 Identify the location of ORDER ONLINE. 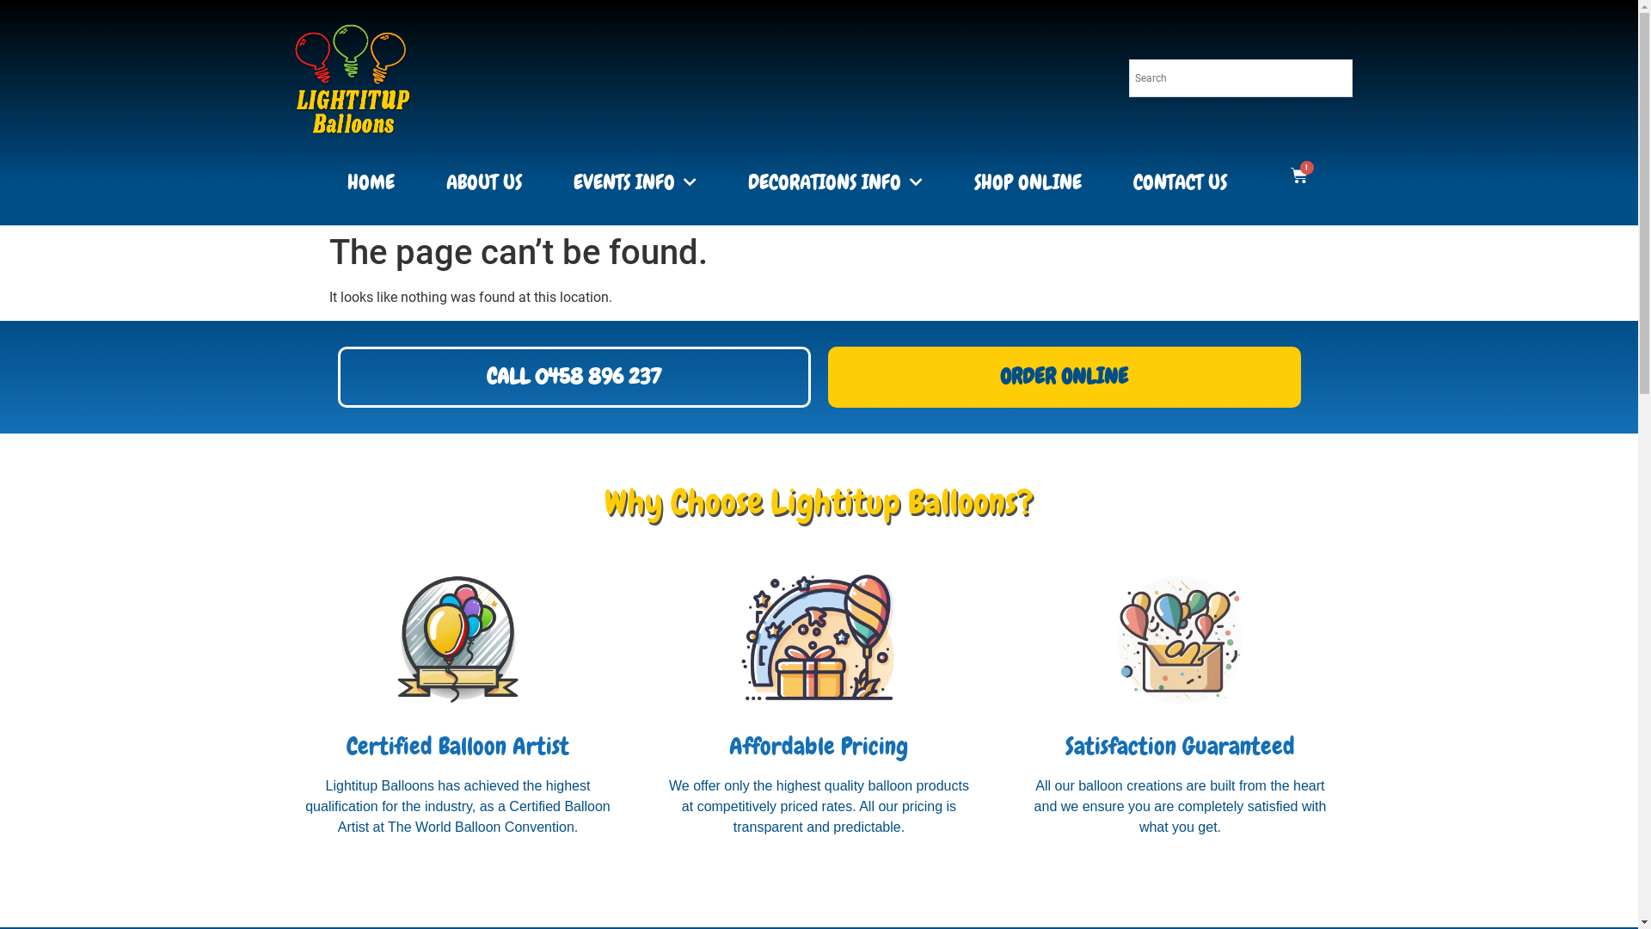
(1064, 377).